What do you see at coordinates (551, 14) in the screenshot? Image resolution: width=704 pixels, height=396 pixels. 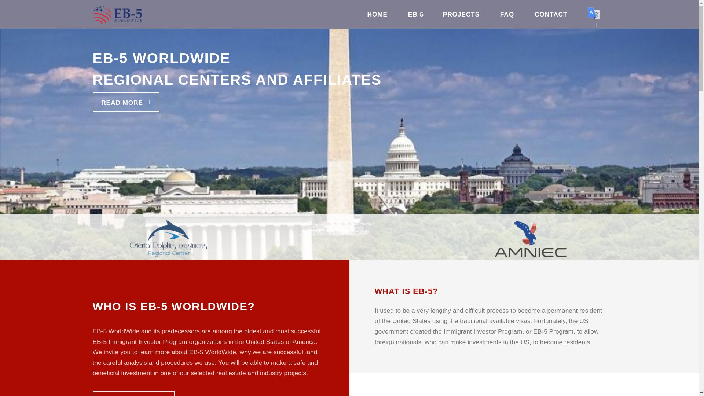 I see `CONTACT` at bounding box center [551, 14].